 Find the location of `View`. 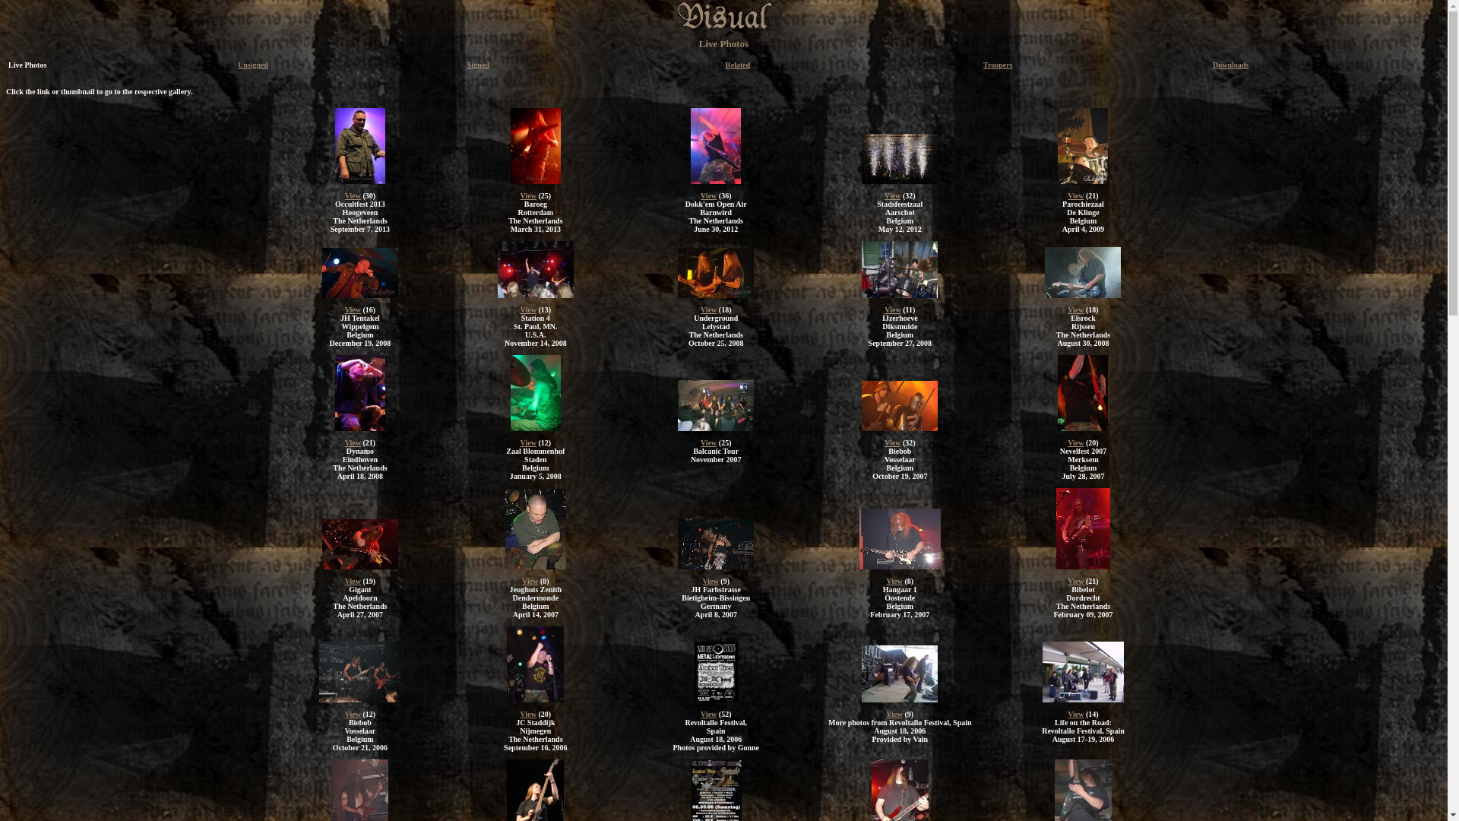

View is located at coordinates (353, 442).